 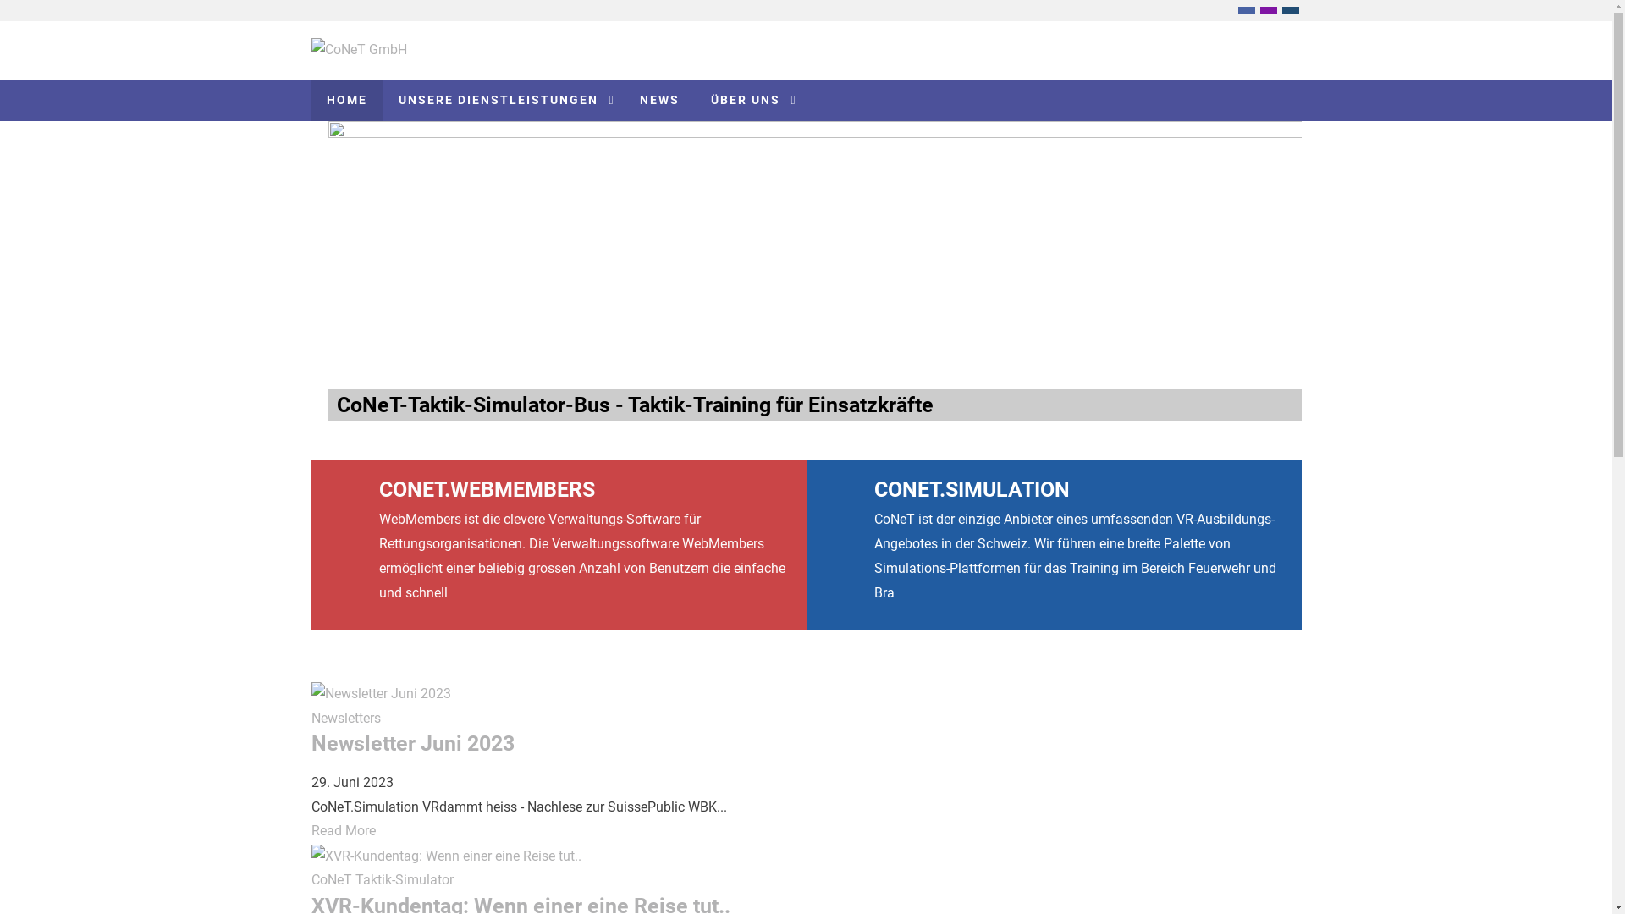 What do you see at coordinates (487, 489) in the screenshot?
I see `CONET.WEBMEMBERS` at bounding box center [487, 489].